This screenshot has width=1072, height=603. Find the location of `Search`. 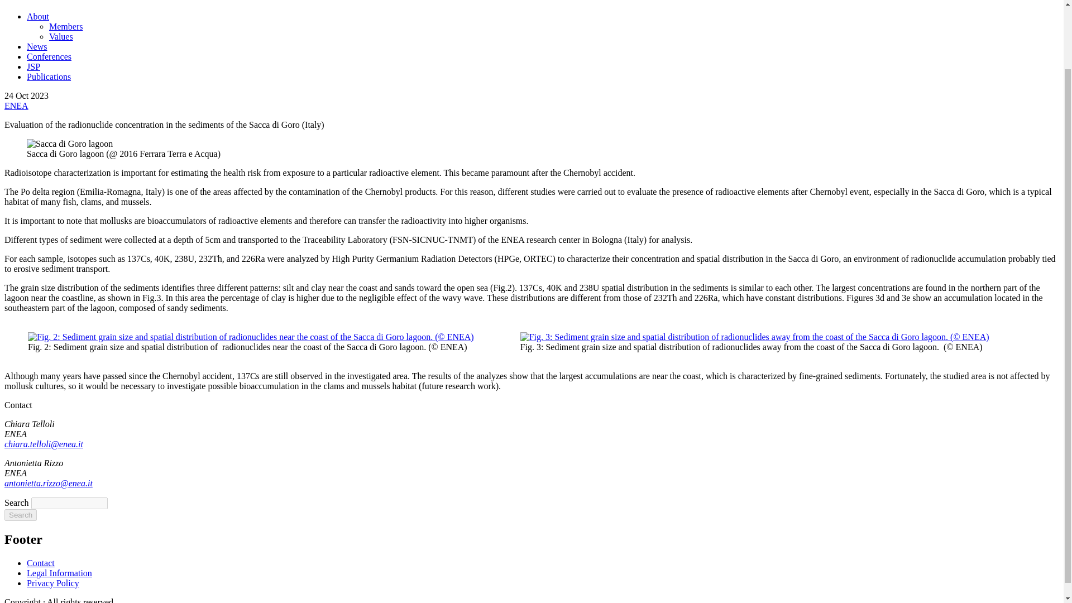

Search is located at coordinates (20, 515).